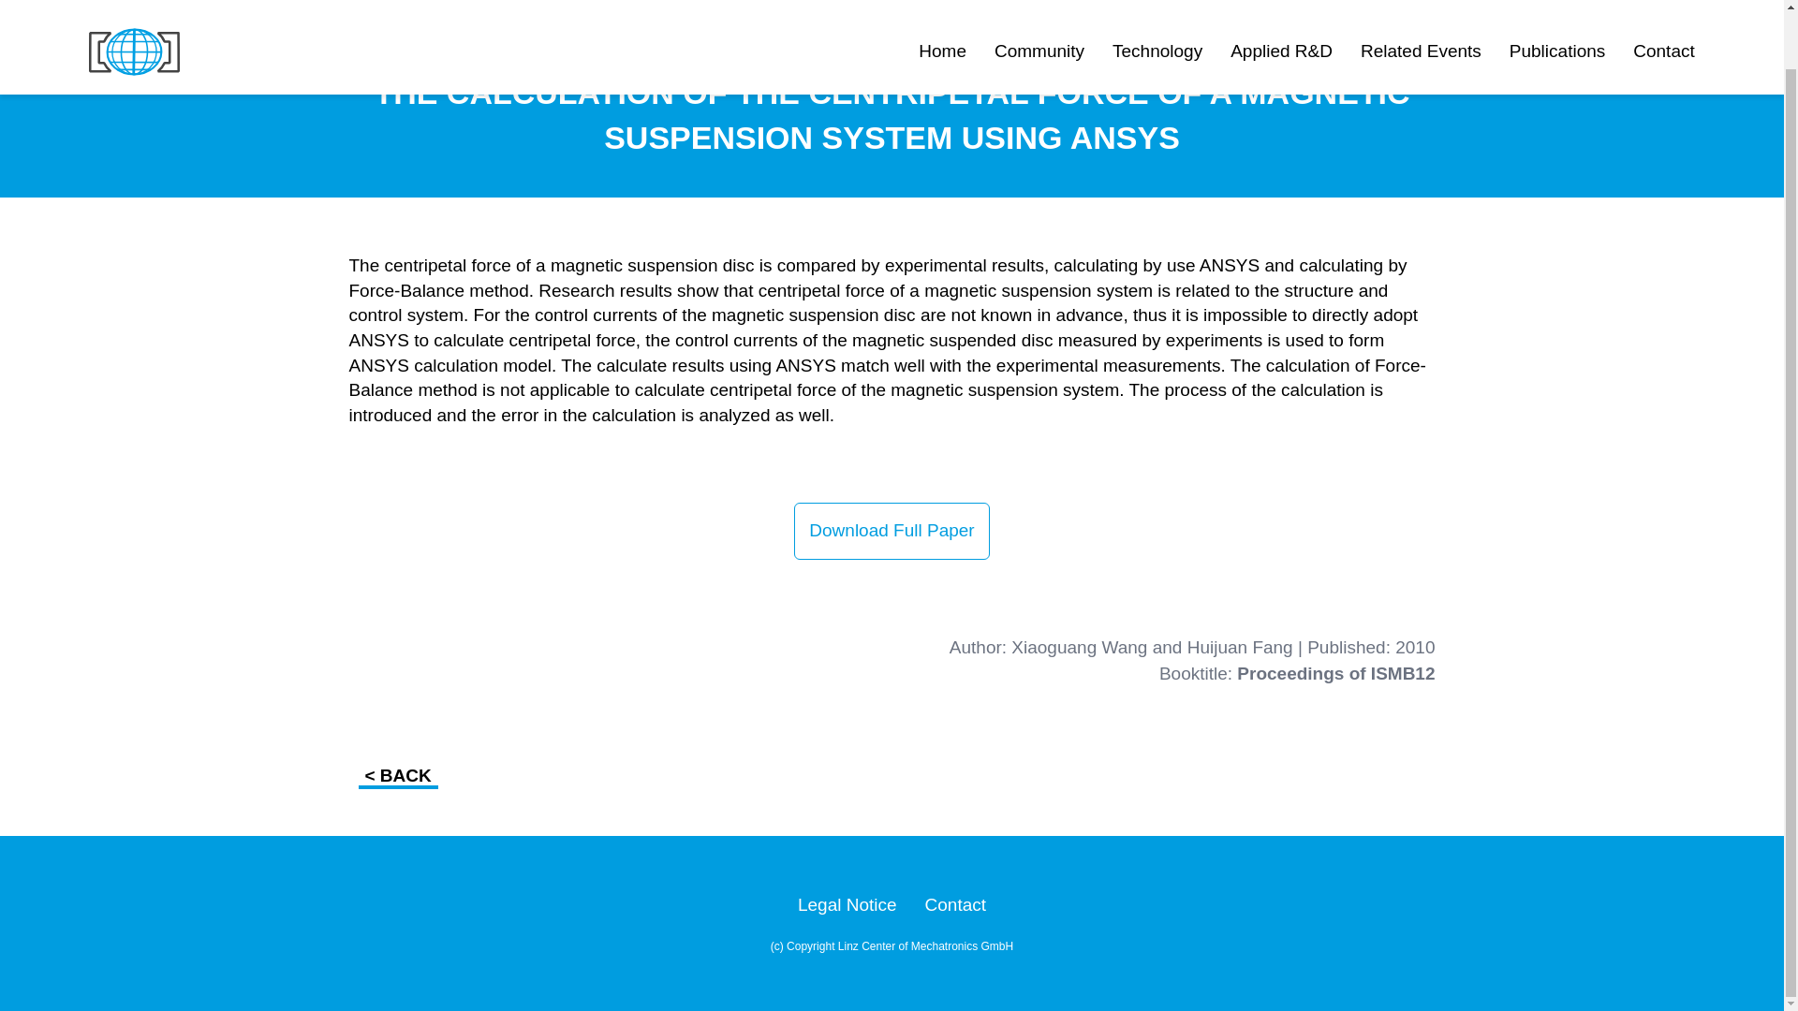 The height and width of the screenshot is (1011, 1798). I want to click on Download Full Paper, so click(892, 531).